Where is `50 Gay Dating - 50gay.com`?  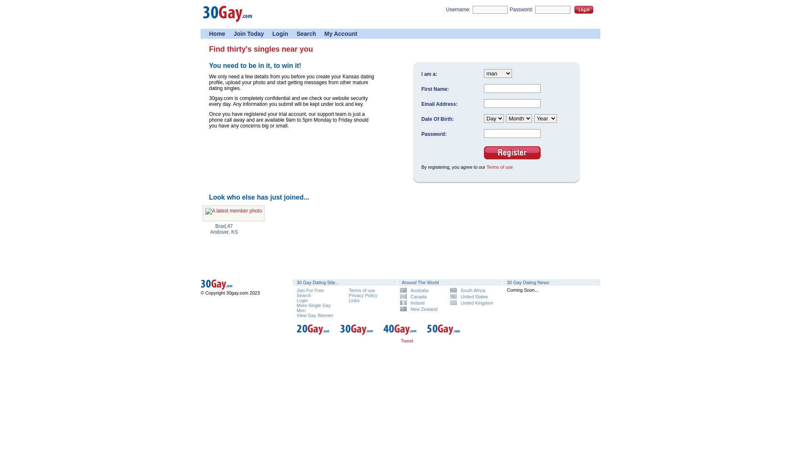 50 Gay Dating - 50gay.com is located at coordinates (444, 334).